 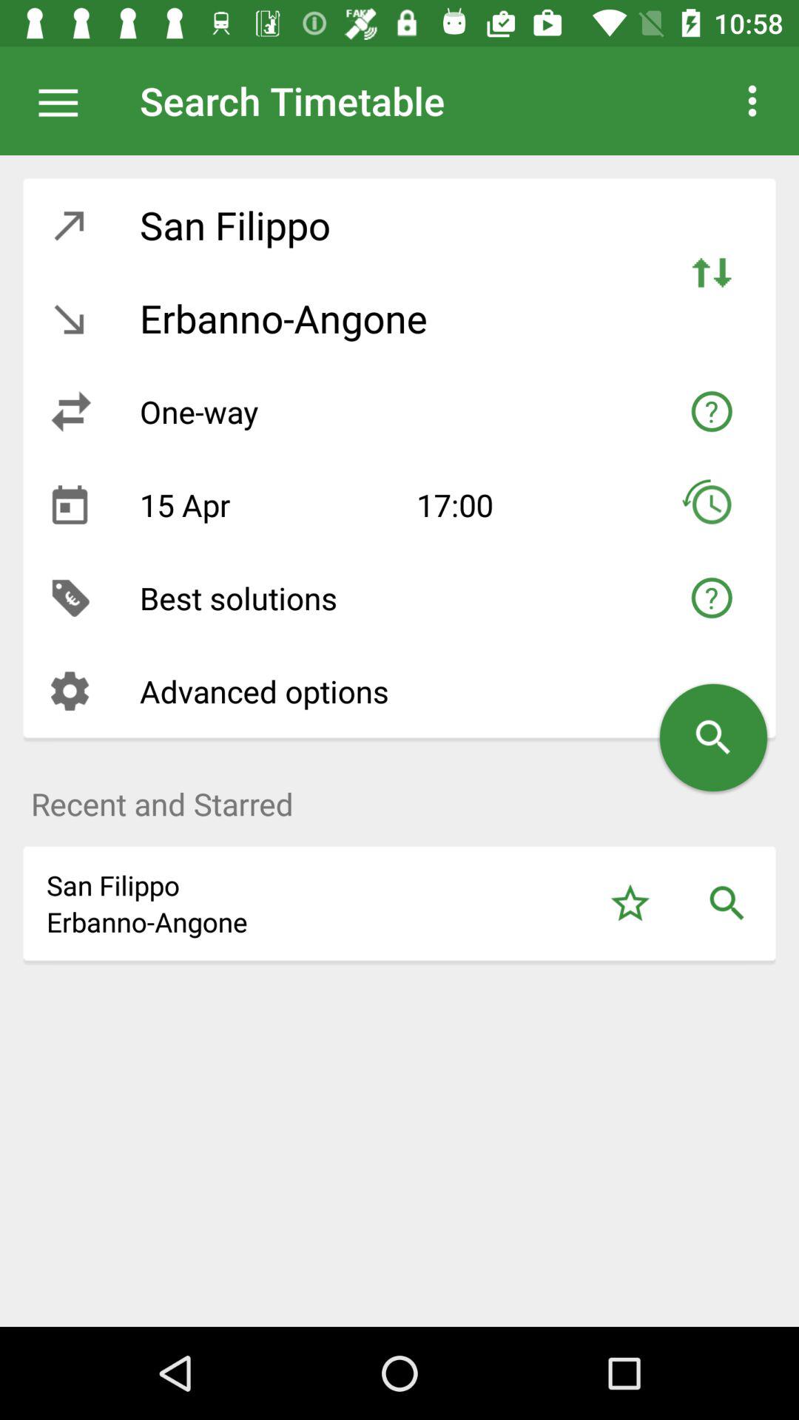 What do you see at coordinates (66, 101) in the screenshot?
I see `select the icon to the left of the search timetable` at bounding box center [66, 101].